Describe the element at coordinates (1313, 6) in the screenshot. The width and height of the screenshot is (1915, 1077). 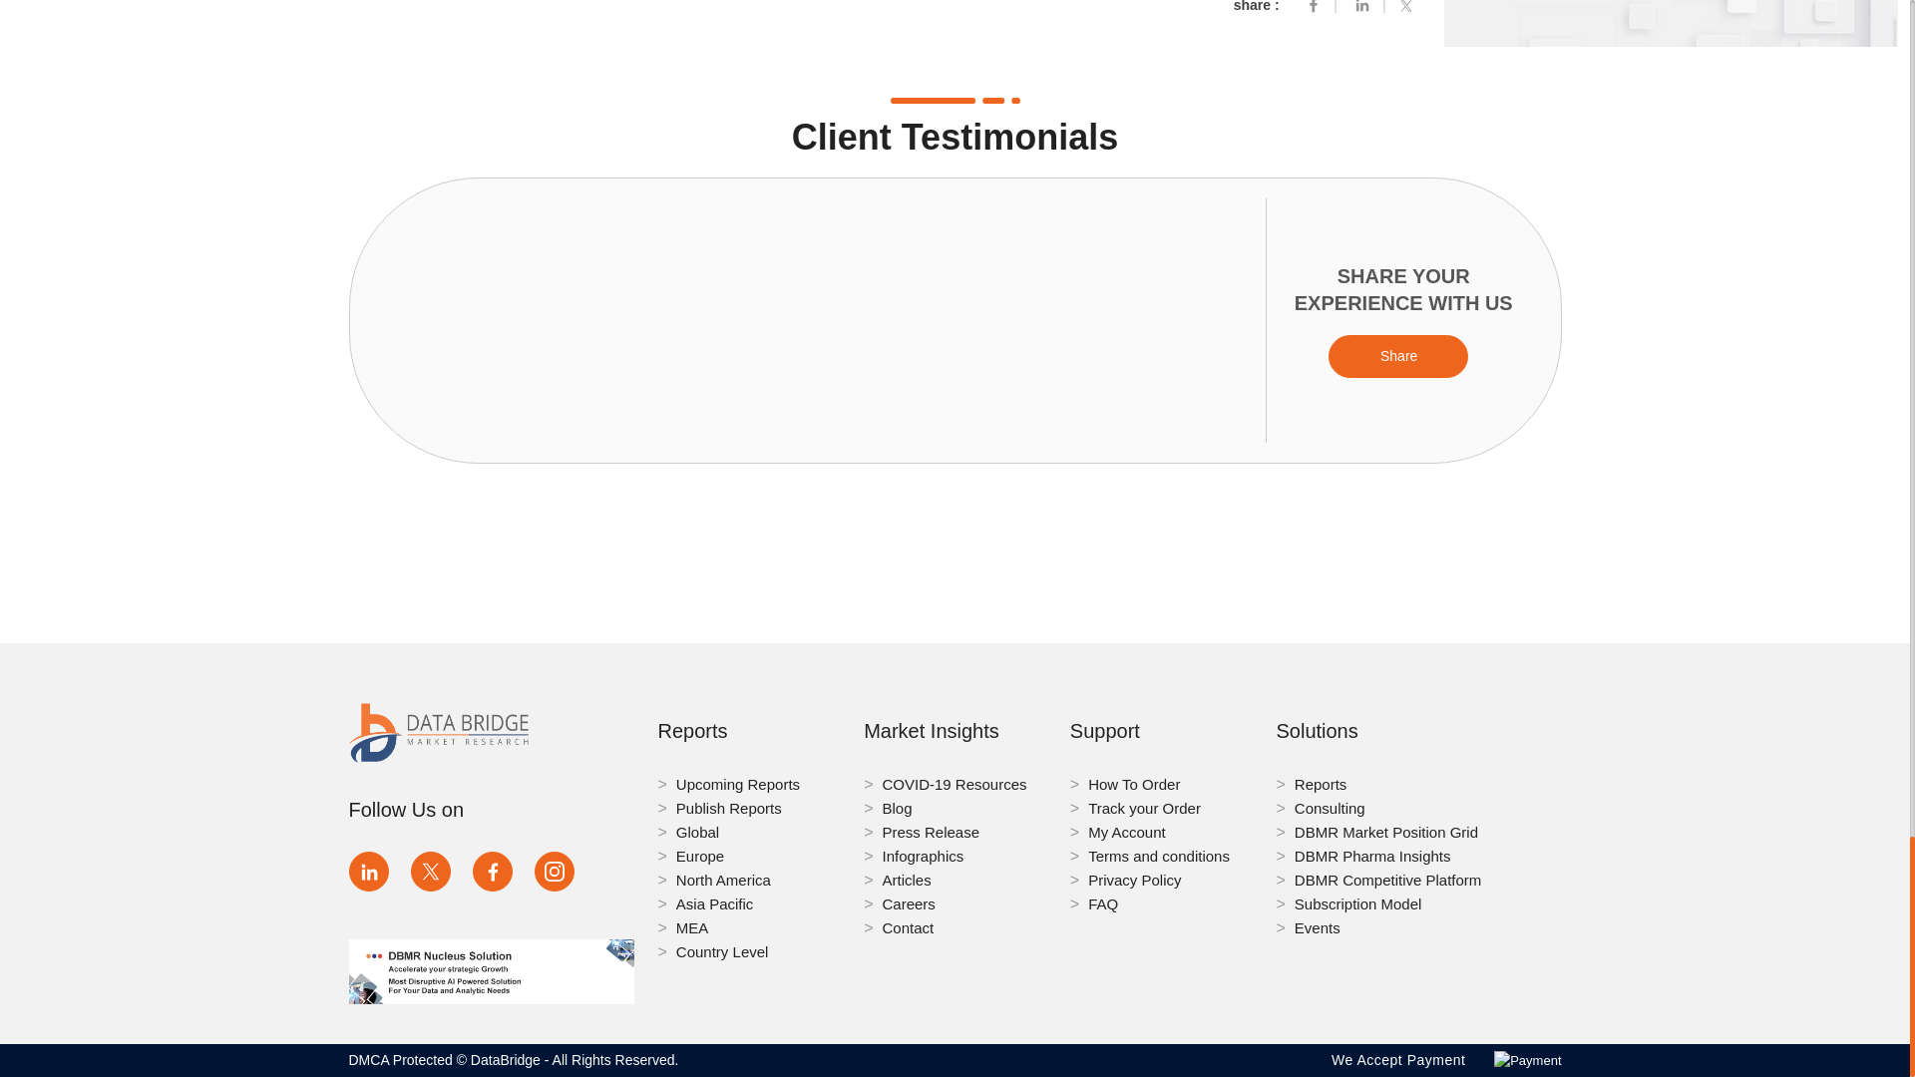
I see `Facebook` at that location.